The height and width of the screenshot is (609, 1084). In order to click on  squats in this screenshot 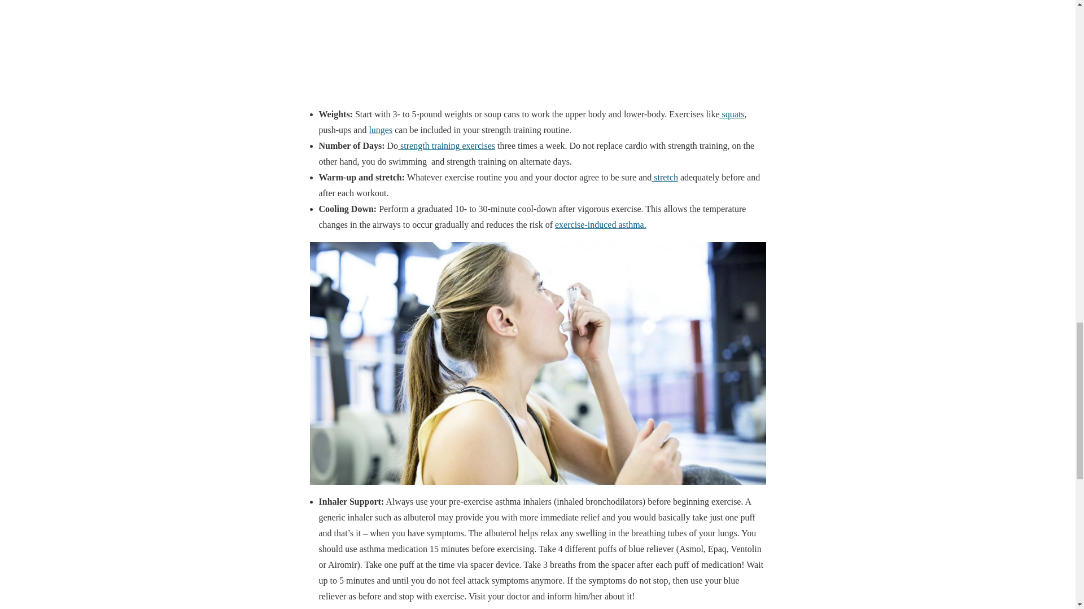, I will do `click(732, 114)`.